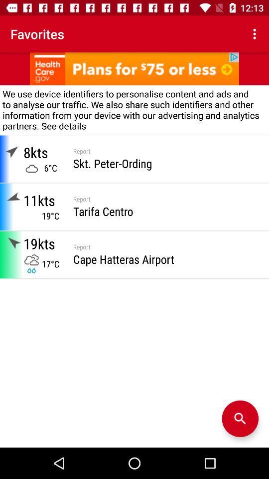 This screenshot has width=269, height=479. Describe the element at coordinates (134, 69) in the screenshot. I see `view advertisement` at that location.